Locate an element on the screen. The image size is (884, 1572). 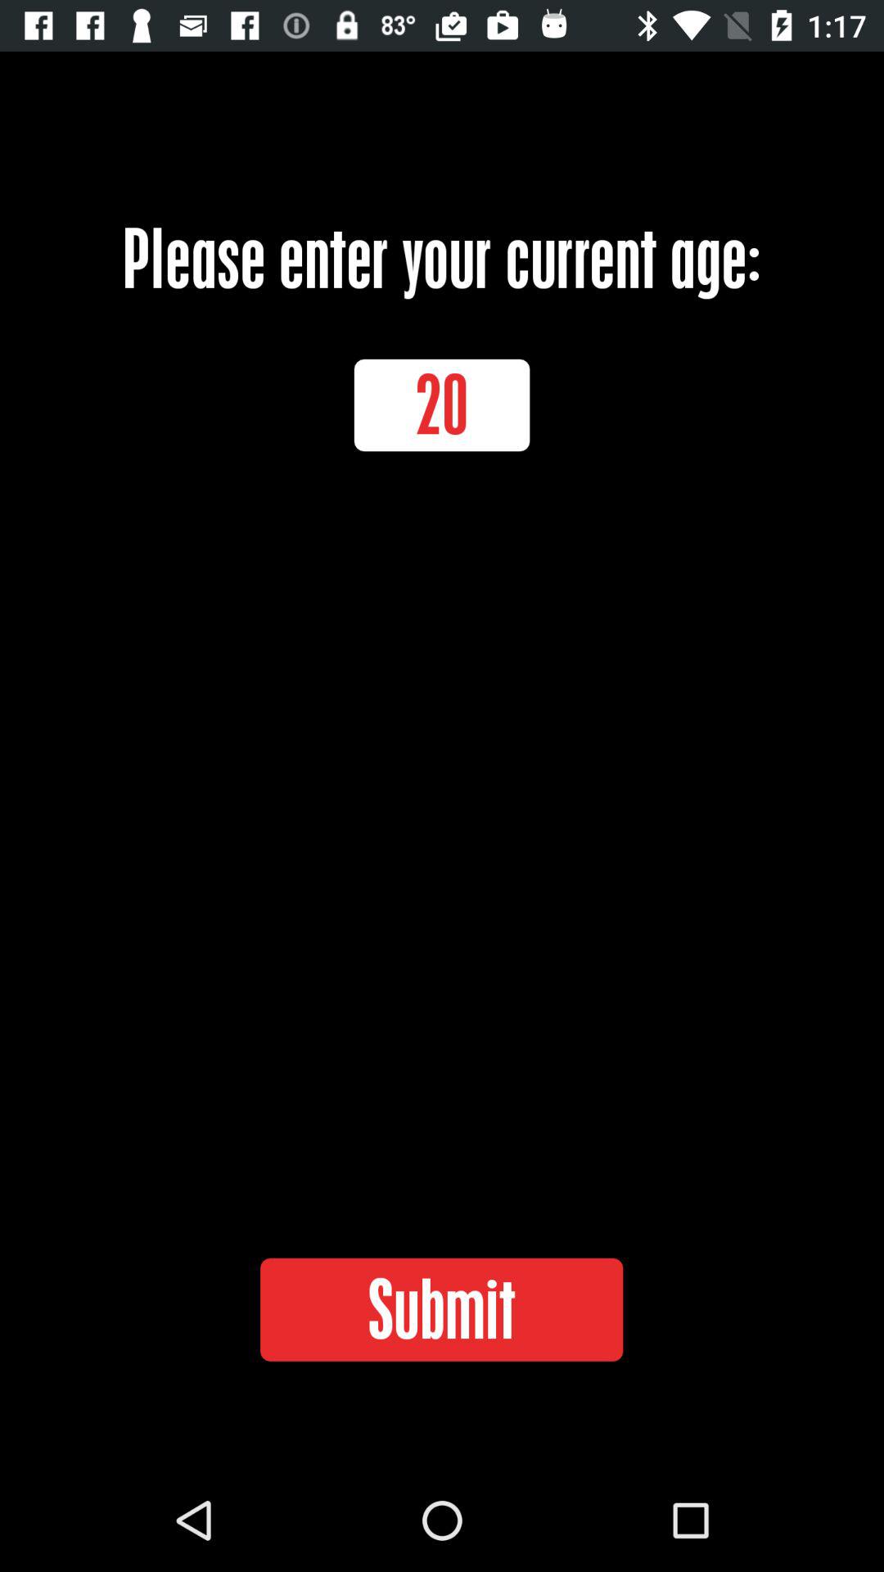
select submit item is located at coordinates (441, 1309).